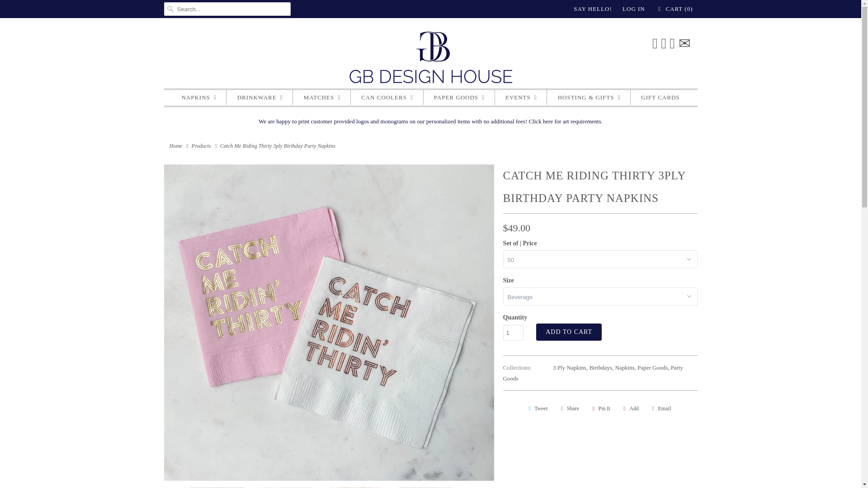 The height and width of the screenshot is (488, 868). What do you see at coordinates (570, 367) in the screenshot?
I see `Browse 3 Ply Napkins` at bounding box center [570, 367].